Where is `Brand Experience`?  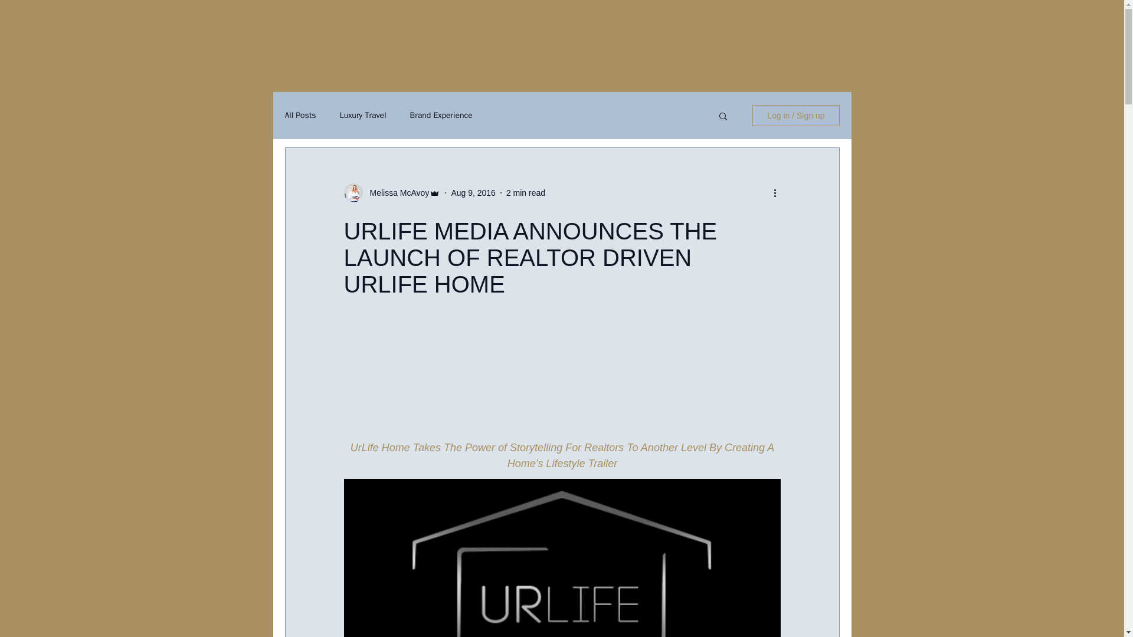 Brand Experience is located at coordinates (440, 116).